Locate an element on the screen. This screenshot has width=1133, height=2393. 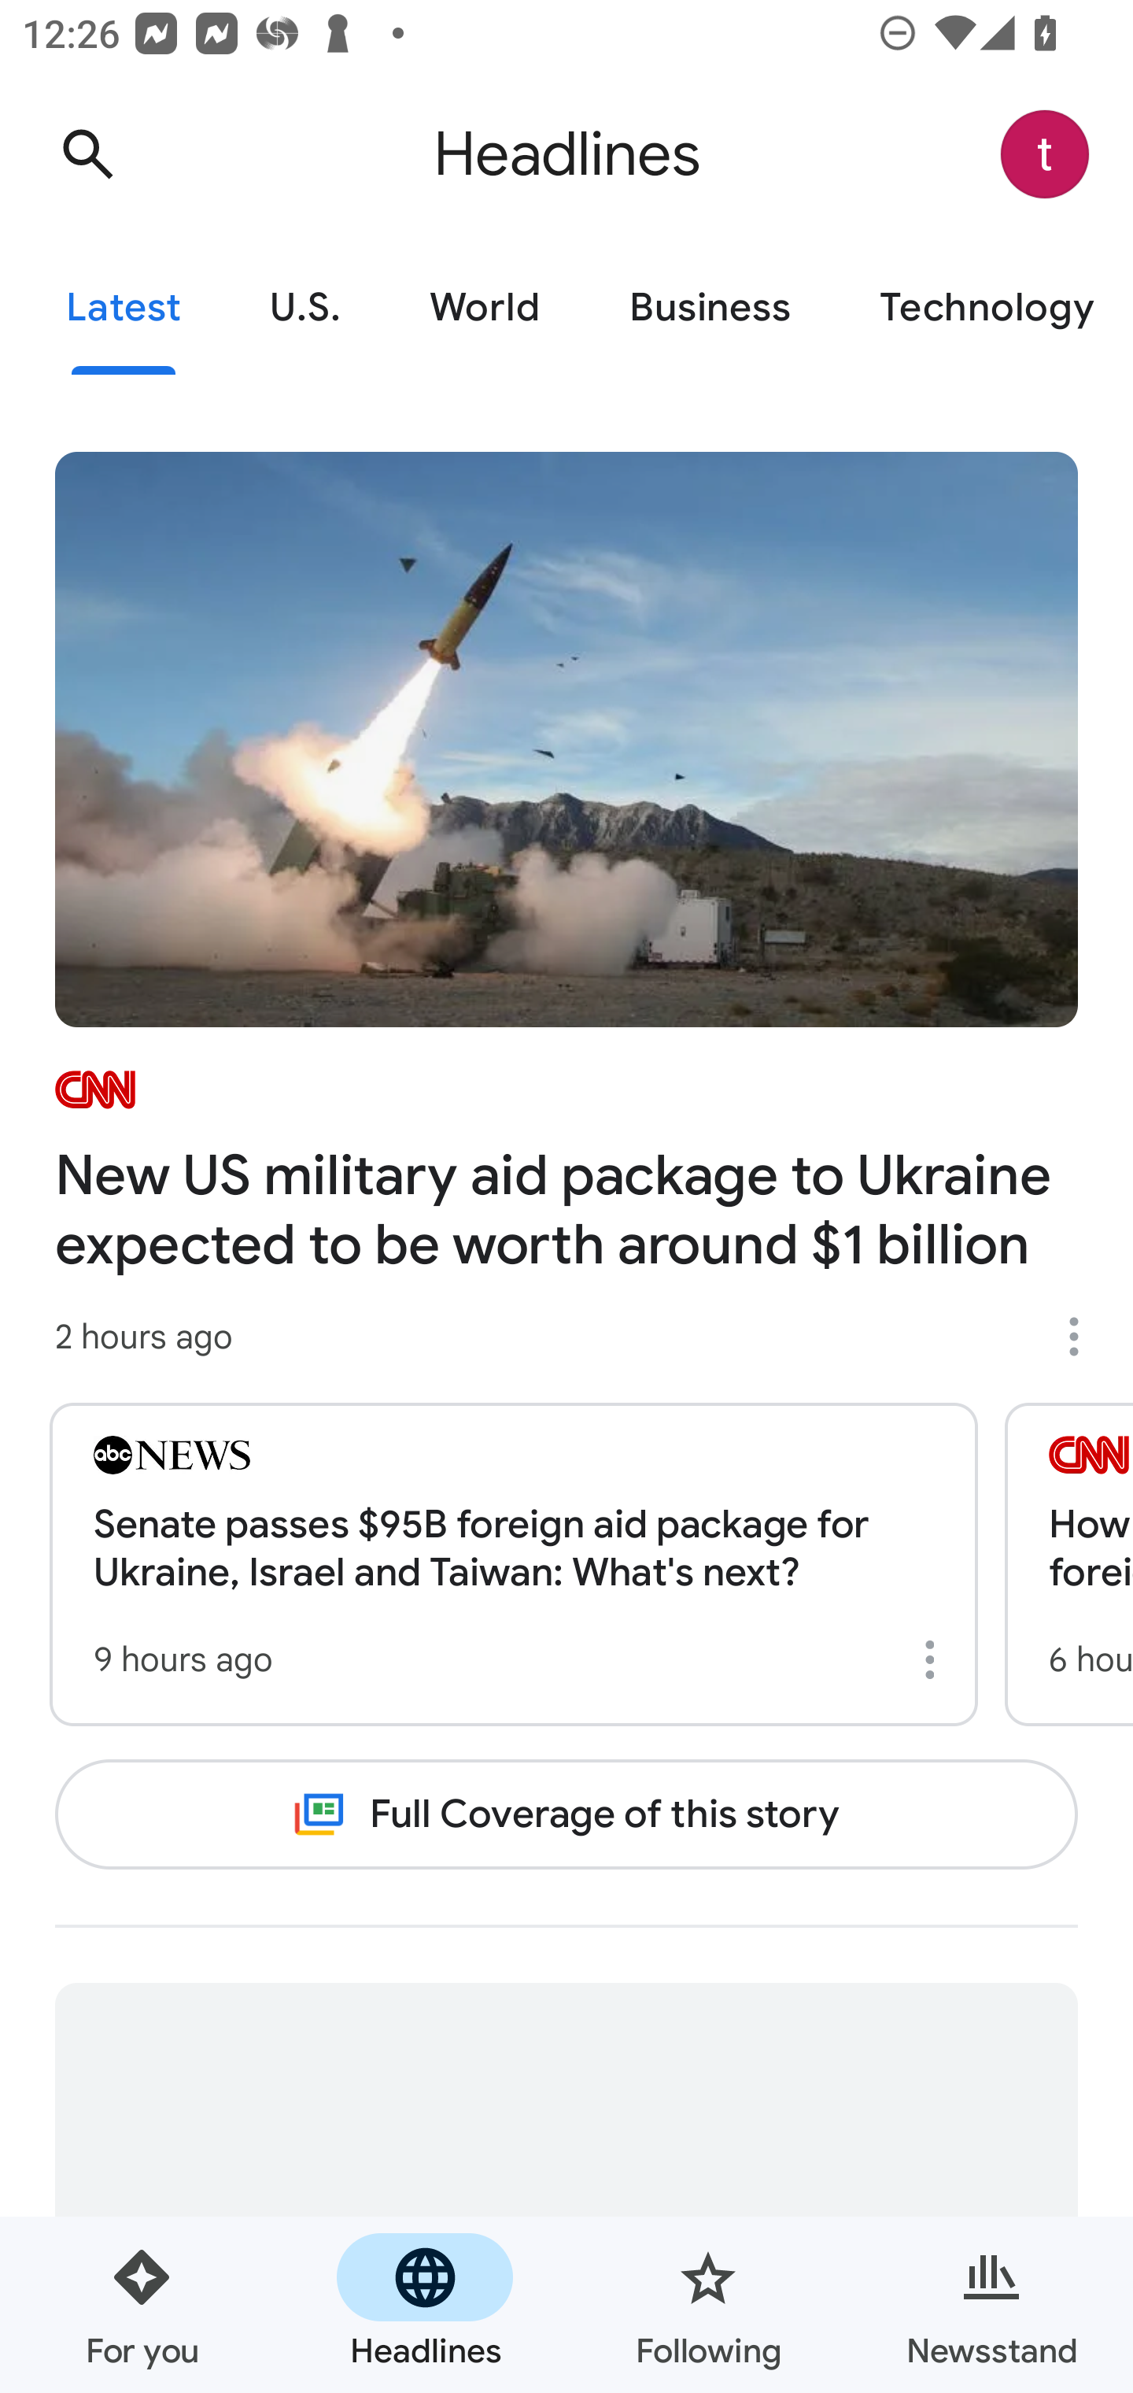
Following is located at coordinates (708, 2305).